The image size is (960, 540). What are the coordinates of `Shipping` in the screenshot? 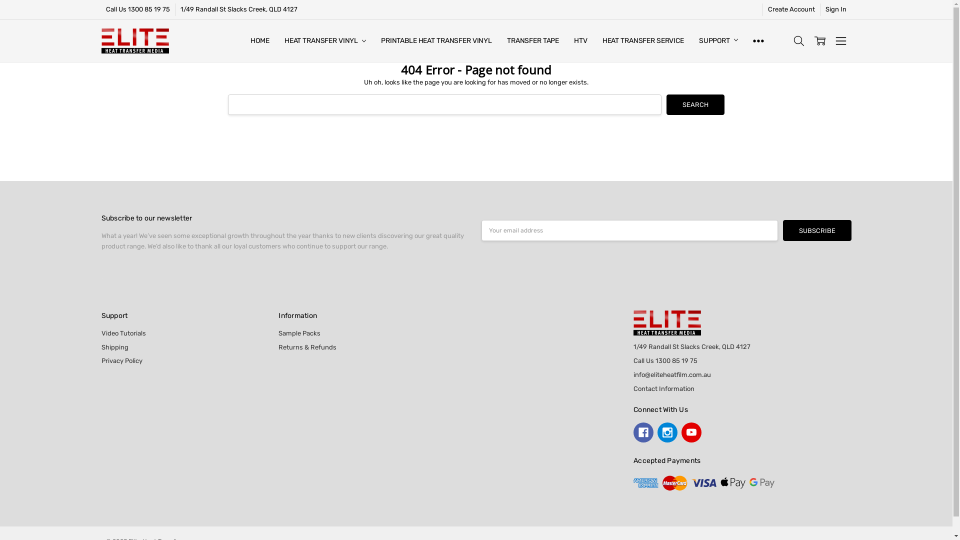 It's located at (114, 347).